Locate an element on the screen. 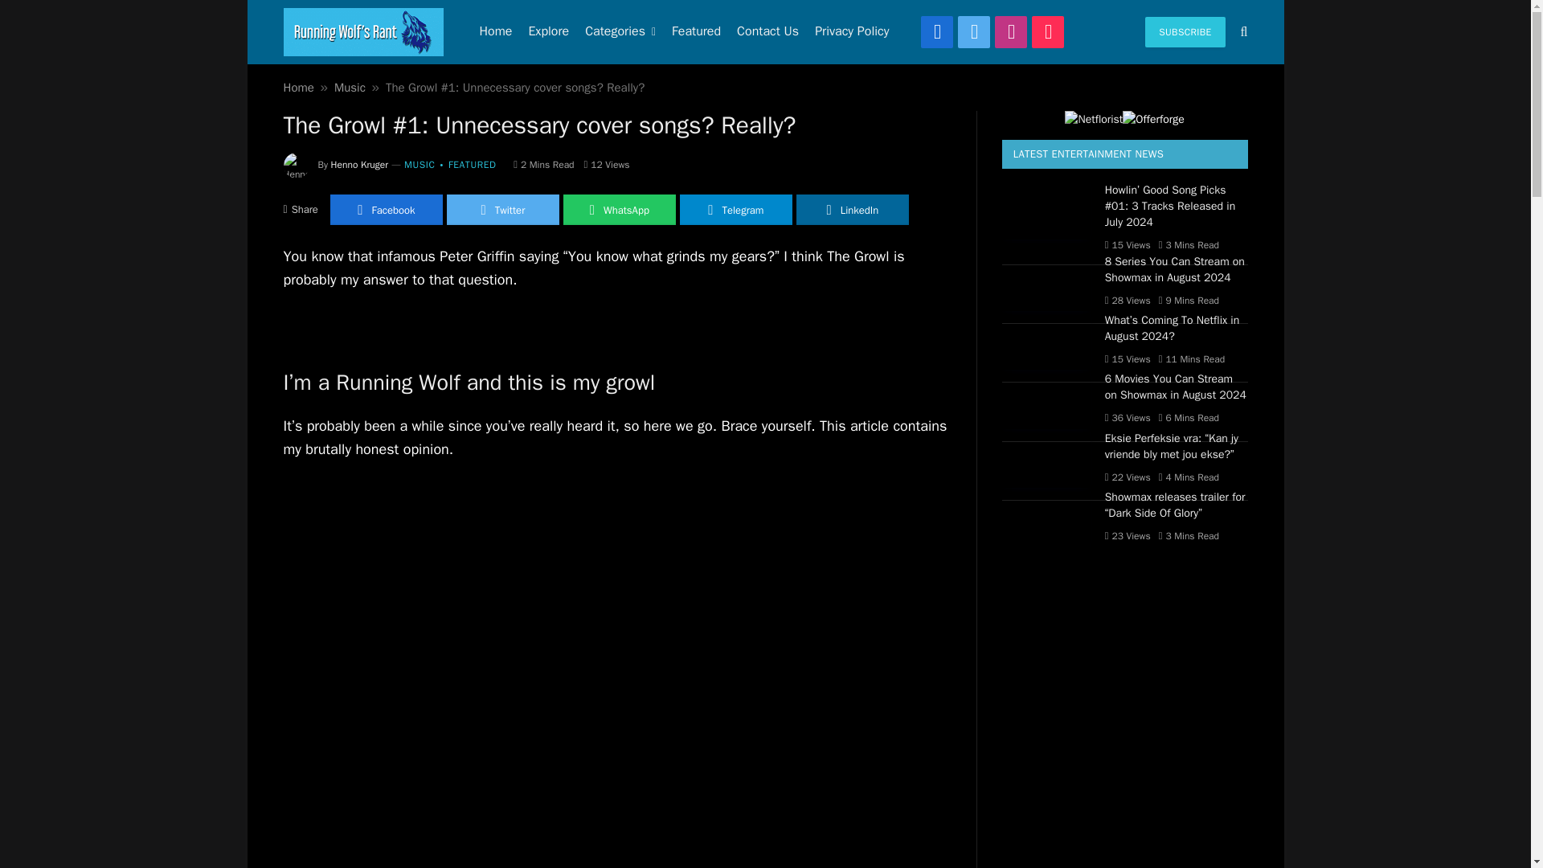 The height and width of the screenshot is (868, 1543). SUBSCRIBE is located at coordinates (1185, 32).